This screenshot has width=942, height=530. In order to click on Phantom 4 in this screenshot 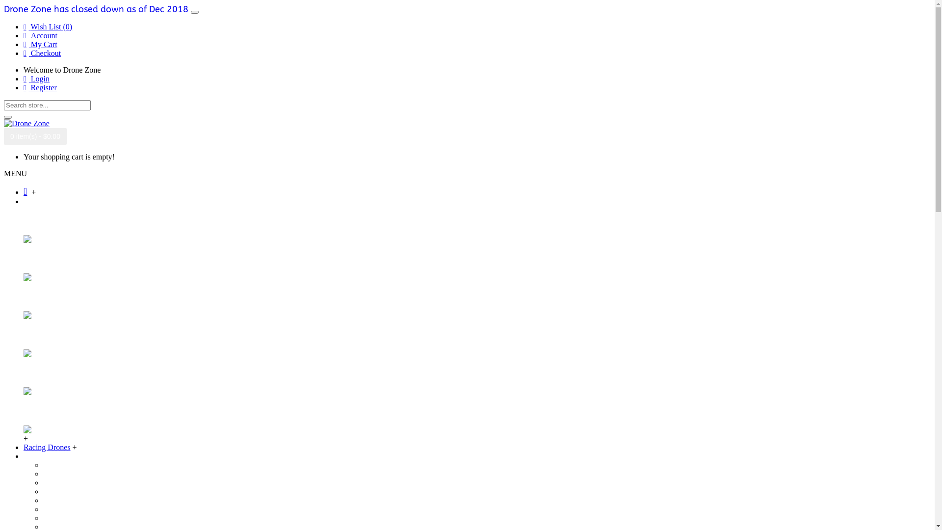, I will do `click(45, 335)`.